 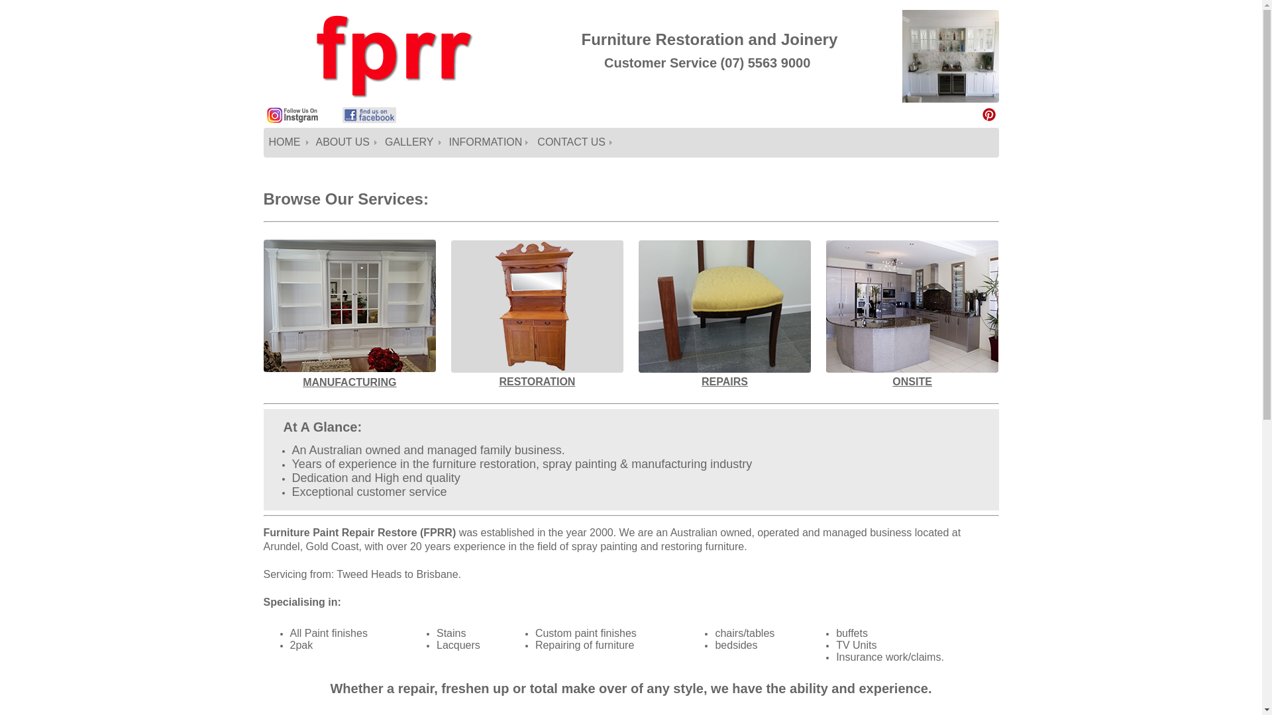 What do you see at coordinates (988, 115) in the screenshot?
I see `My Pinterest Page` at bounding box center [988, 115].